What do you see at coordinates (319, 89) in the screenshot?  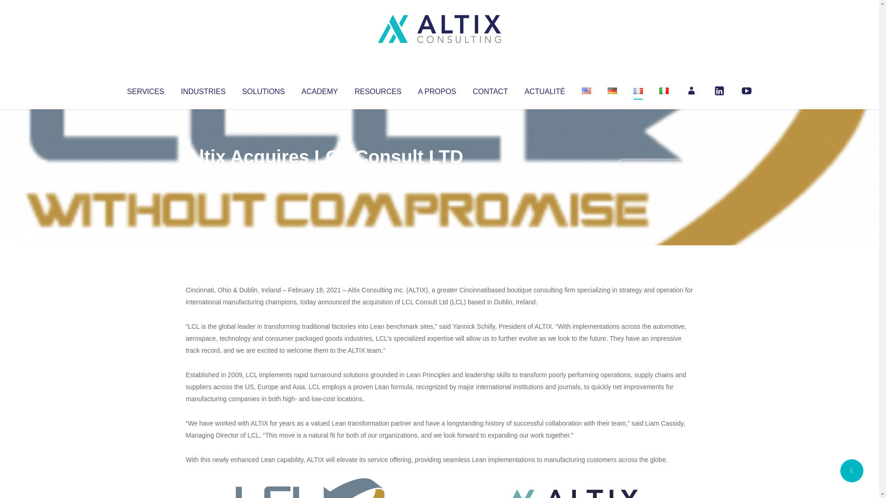 I see `ACADEMY` at bounding box center [319, 89].